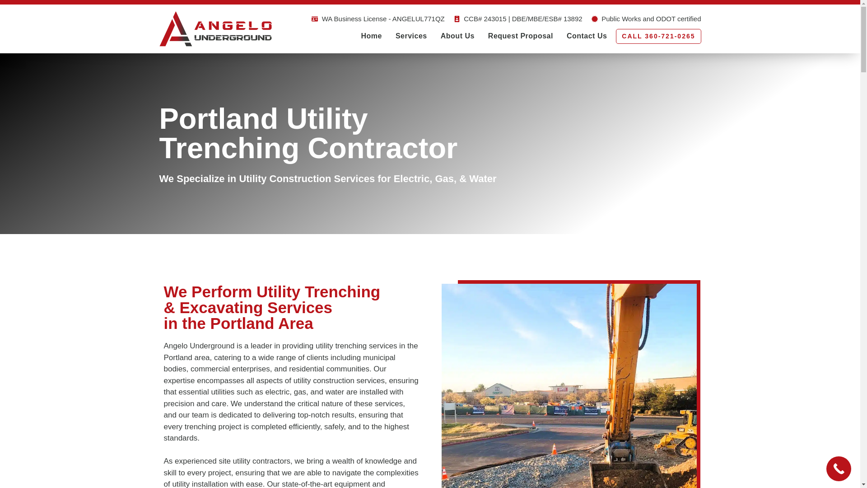 Image resolution: width=867 pixels, height=488 pixels. Describe the element at coordinates (371, 36) in the screenshot. I see `Home` at that location.